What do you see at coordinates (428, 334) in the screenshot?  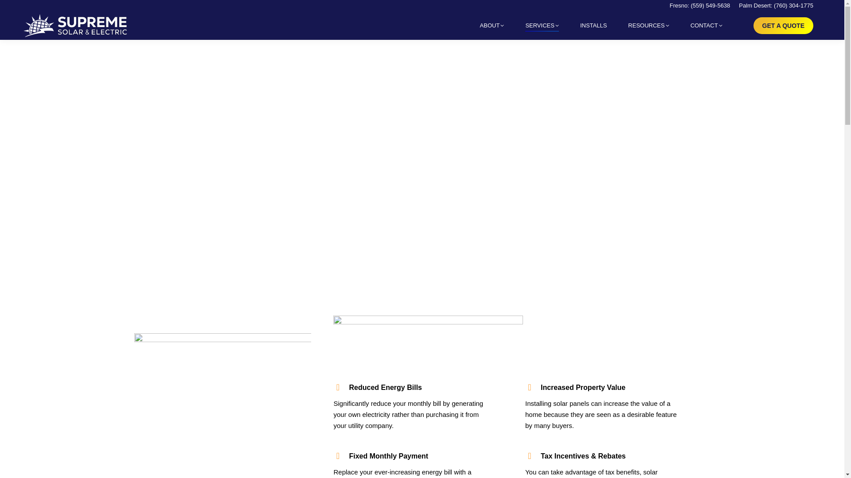 I see `why solar-2` at bounding box center [428, 334].